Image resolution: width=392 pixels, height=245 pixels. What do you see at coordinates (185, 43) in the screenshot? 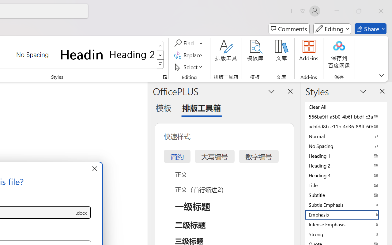
I see `Find` at bounding box center [185, 43].